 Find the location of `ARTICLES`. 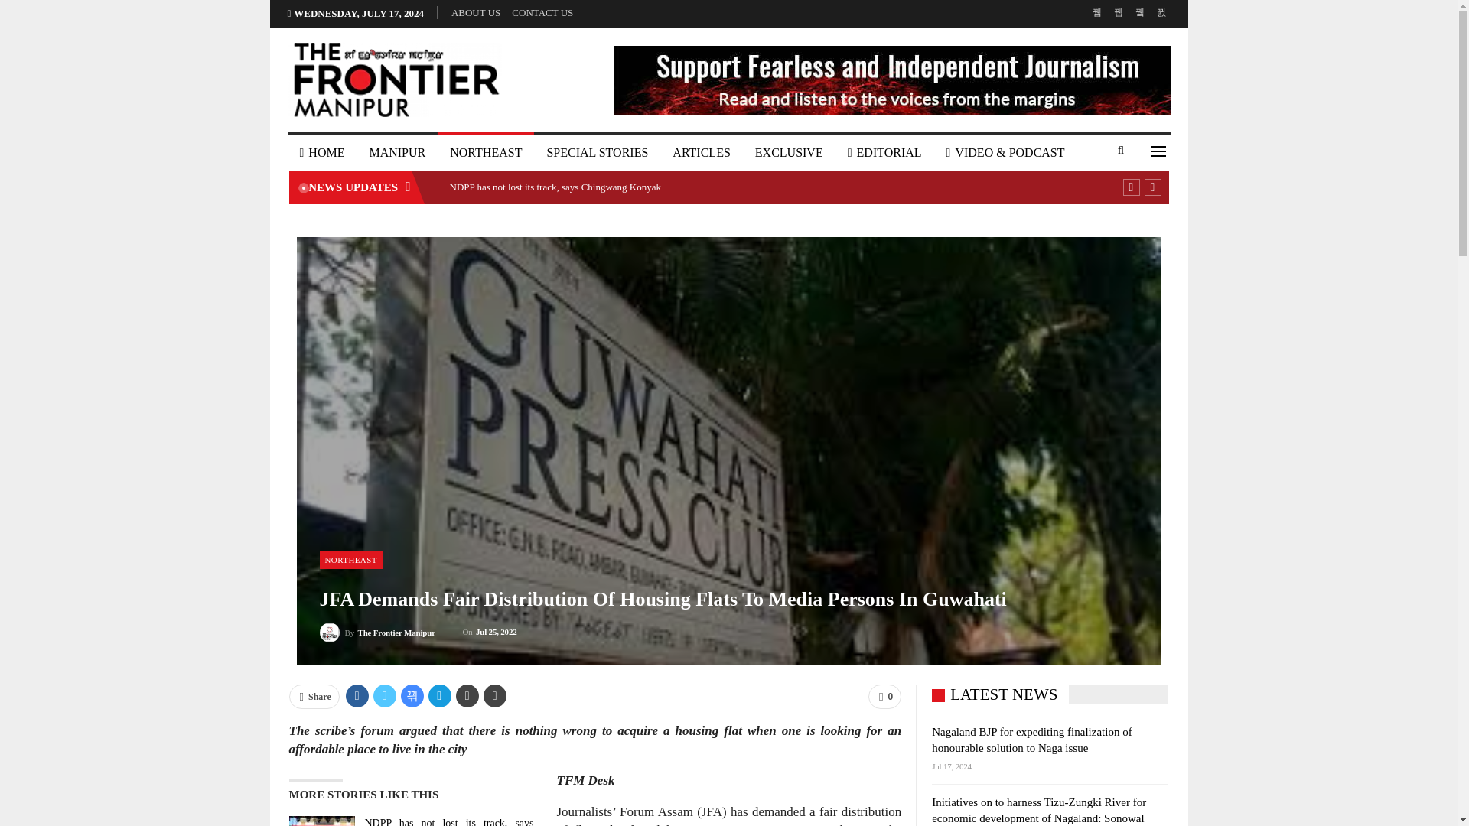

ARTICLES is located at coordinates (701, 153).